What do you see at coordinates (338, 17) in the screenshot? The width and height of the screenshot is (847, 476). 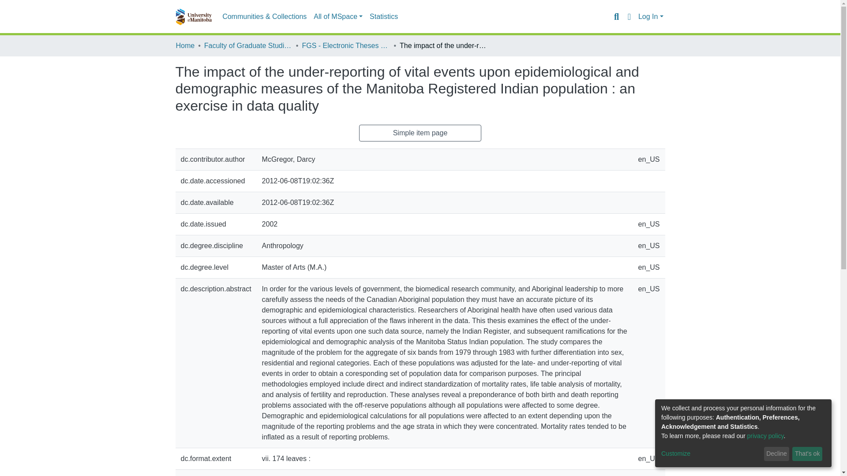 I see `All of MSpace` at bounding box center [338, 17].